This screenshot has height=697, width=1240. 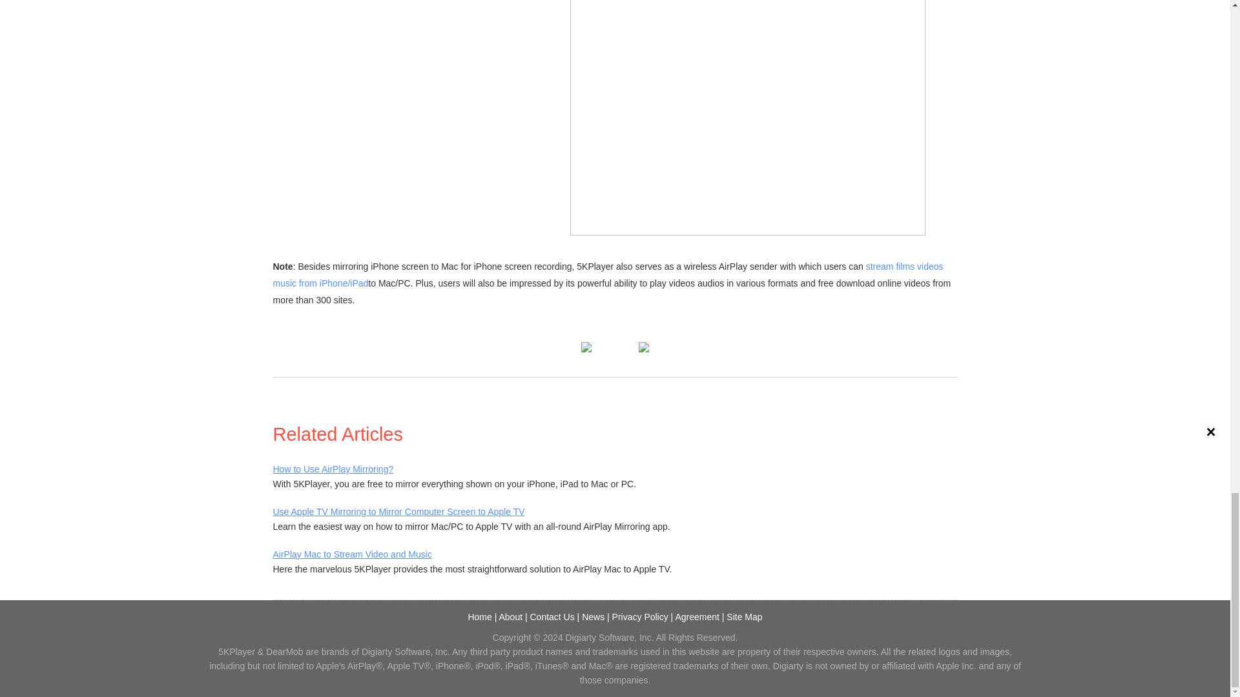 I want to click on About, so click(x=510, y=617).